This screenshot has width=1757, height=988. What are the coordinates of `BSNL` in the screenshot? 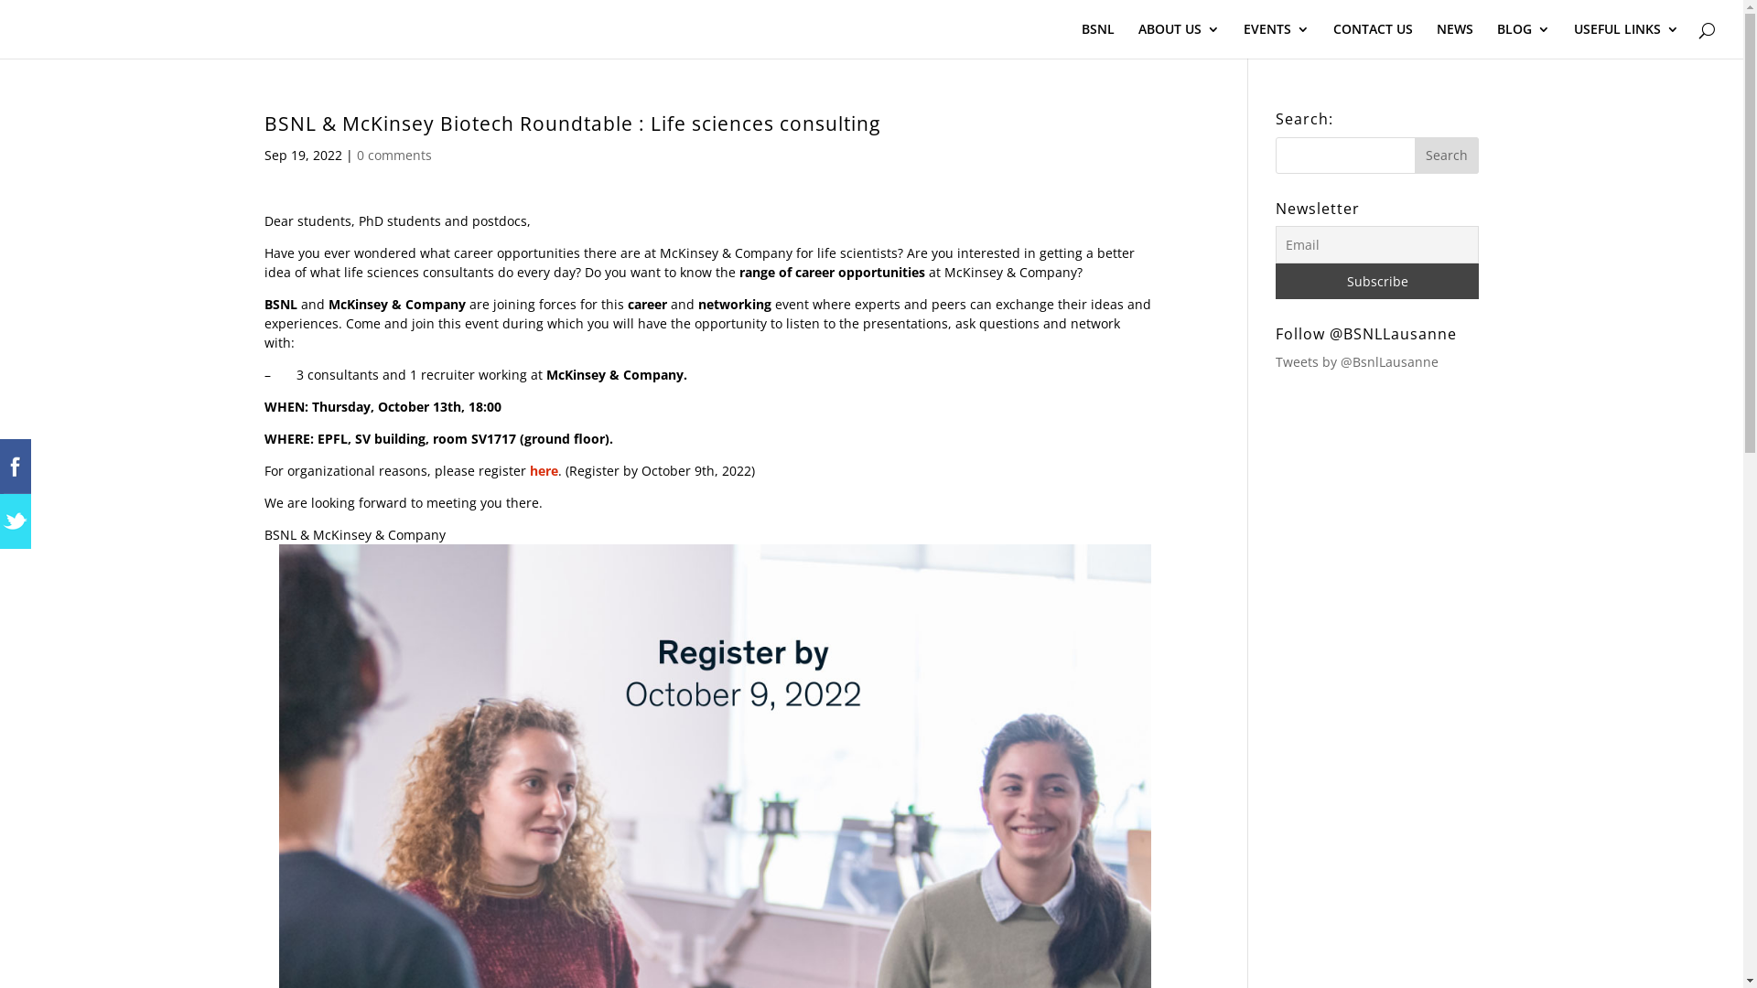 It's located at (1098, 40).